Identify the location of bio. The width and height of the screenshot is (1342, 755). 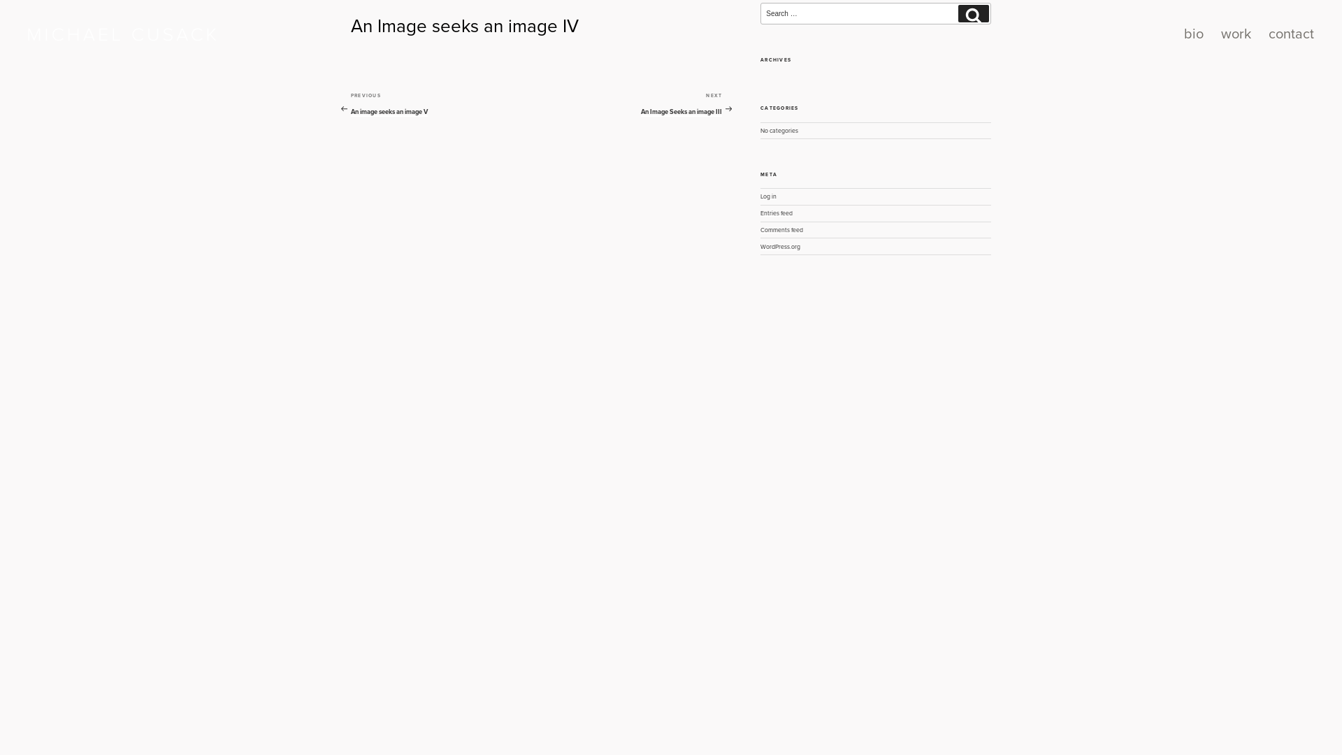
(1194, 34).